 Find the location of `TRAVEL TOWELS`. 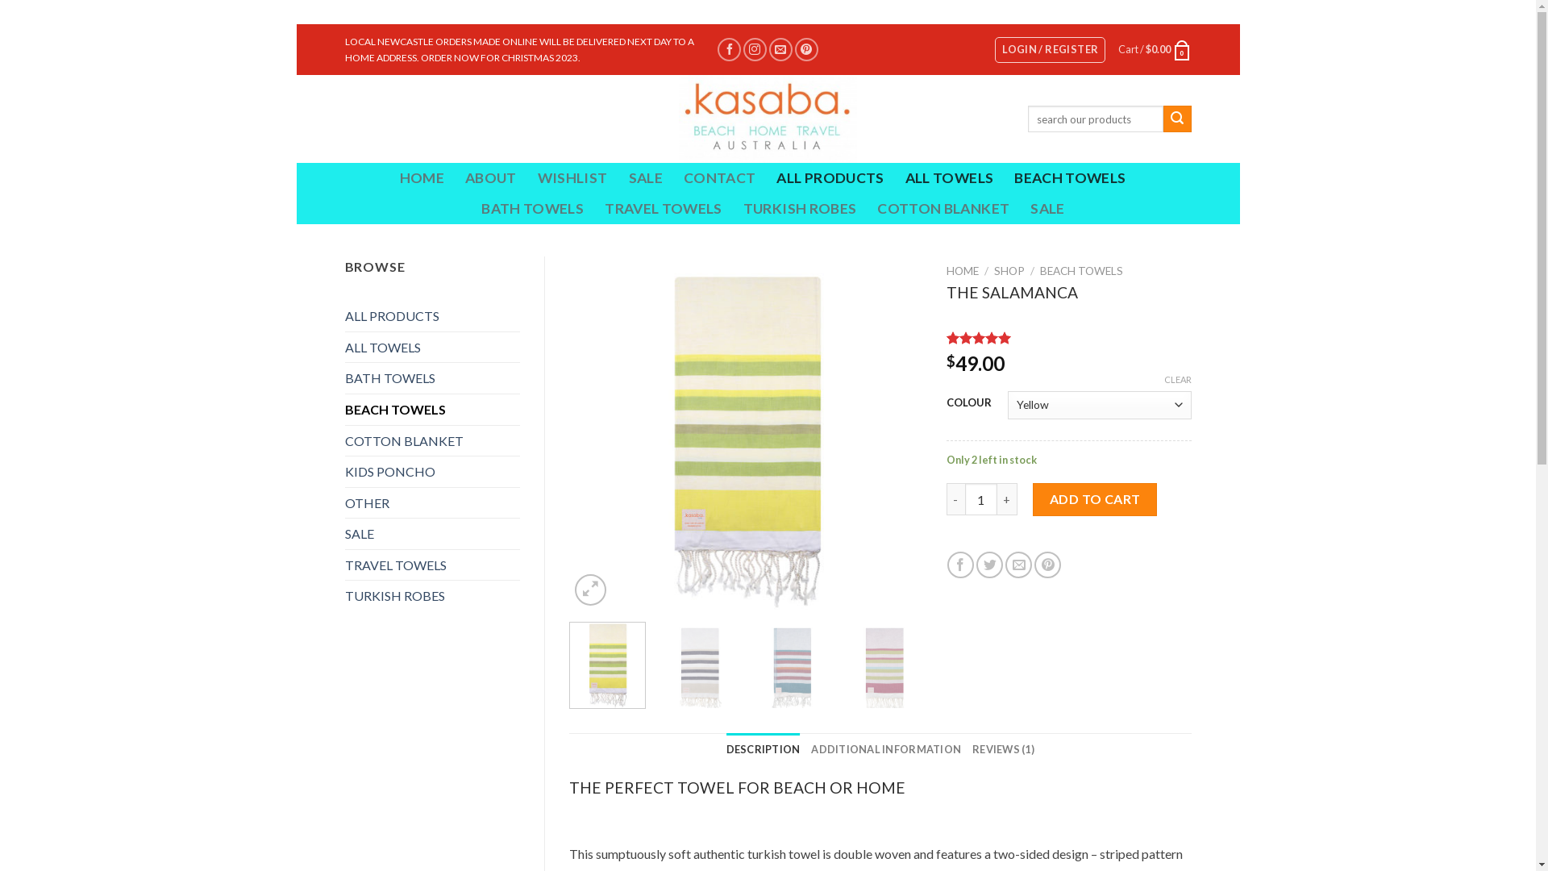

TRAVEL TOWELS is located at coordinates (433, 565).